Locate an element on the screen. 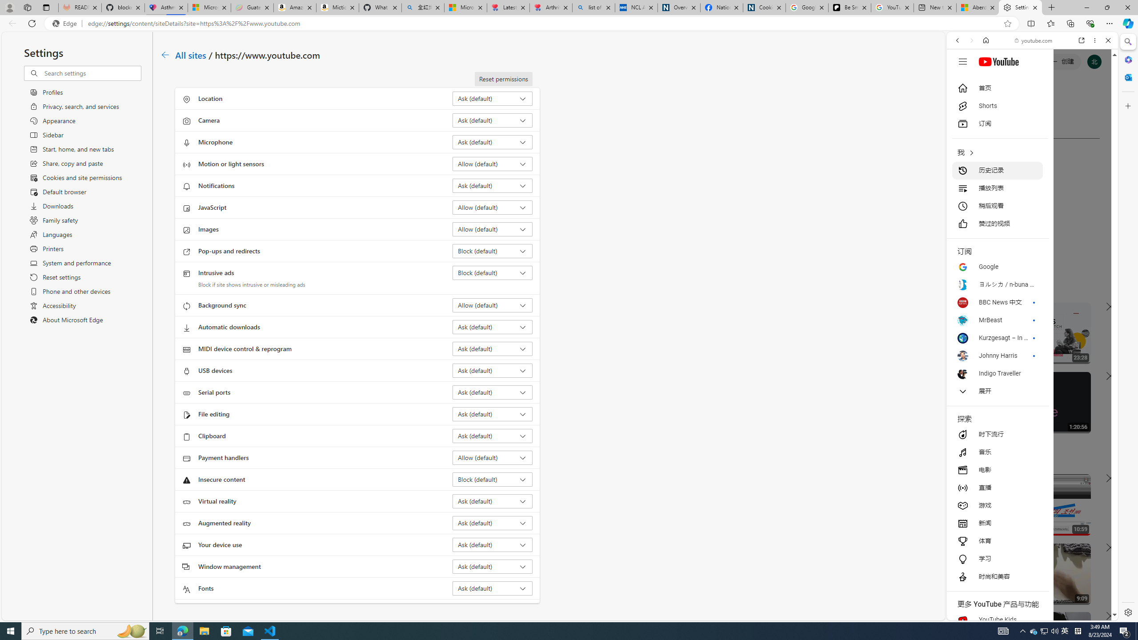 The image size is (1138, 640). Indigo Traveller is located at coordinates (997, 373).